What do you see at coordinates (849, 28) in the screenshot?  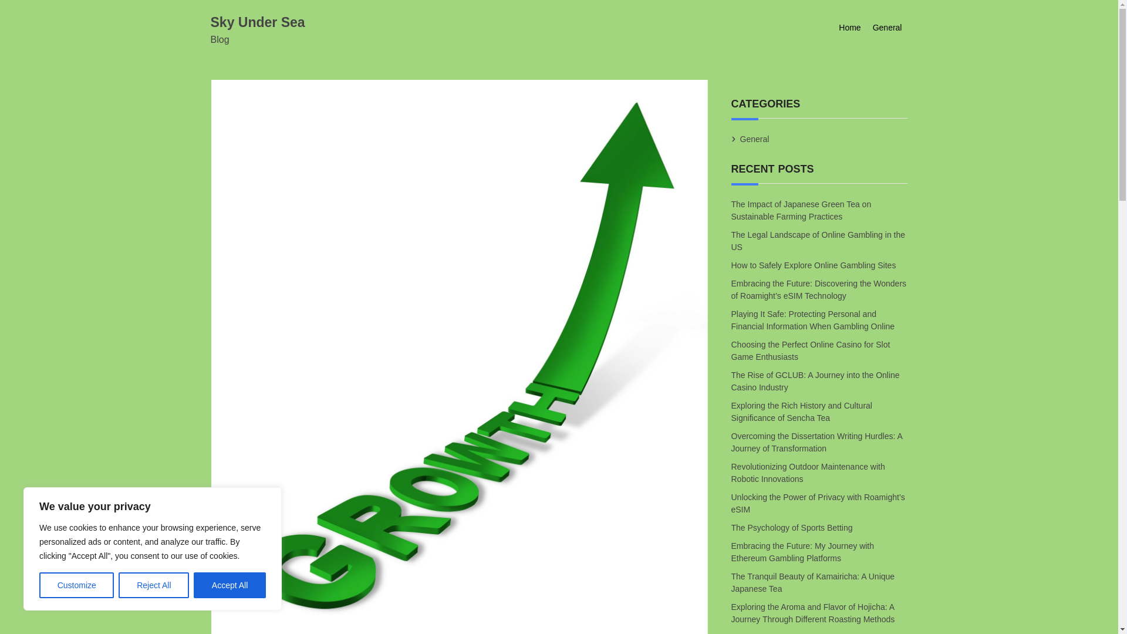 I see `Home` at bounding box center [849, 28].